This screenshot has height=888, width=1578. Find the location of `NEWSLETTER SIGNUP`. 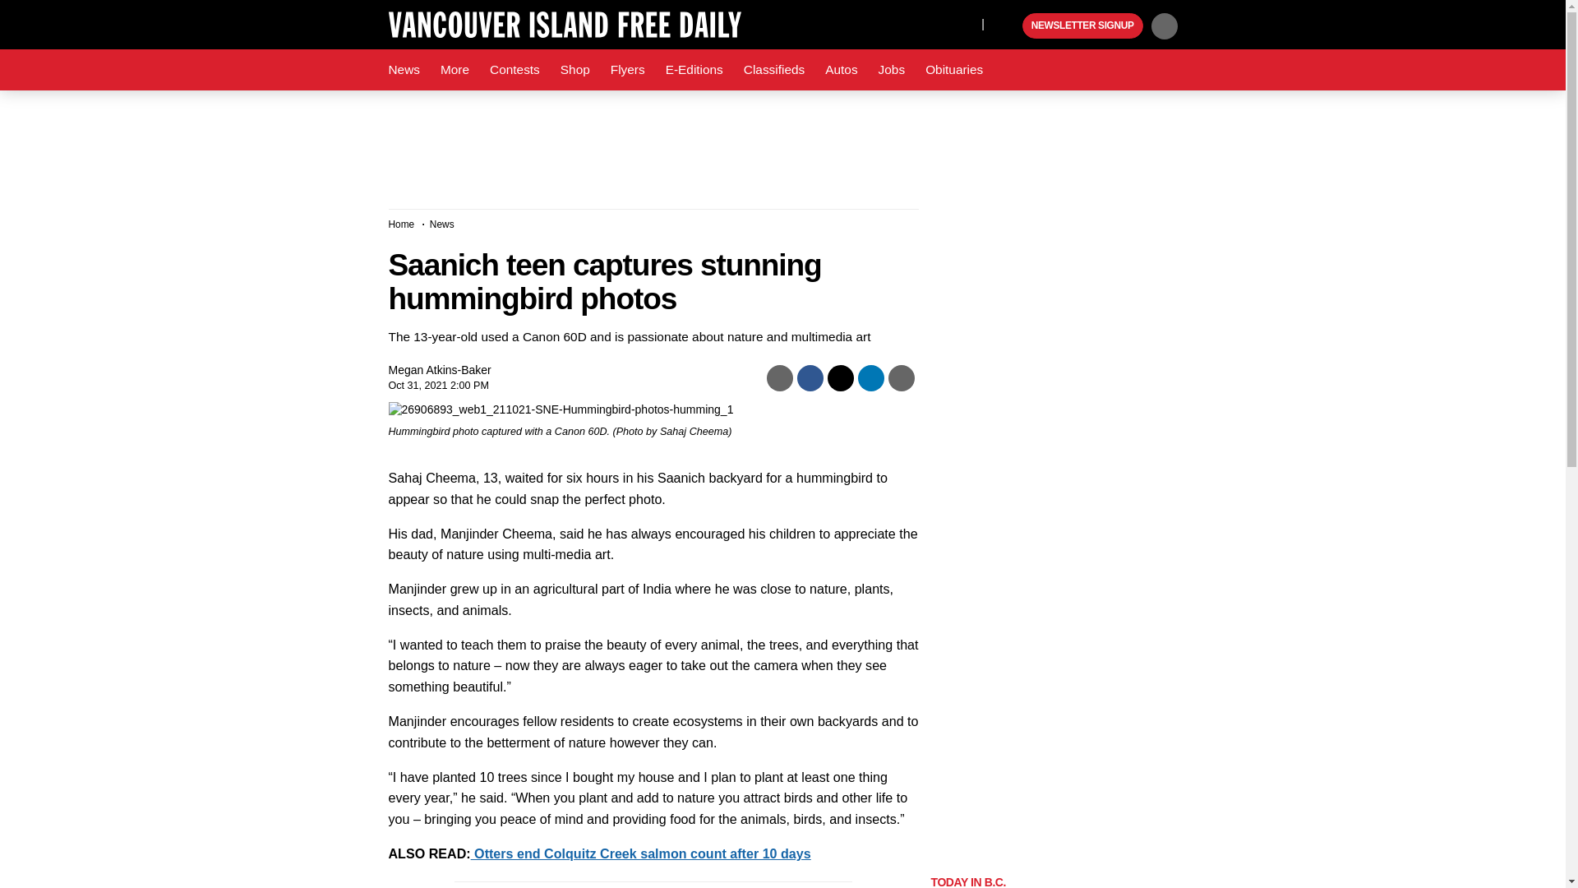

NEWSLETTER SIGNUP is located at coordinates (1082, 26).